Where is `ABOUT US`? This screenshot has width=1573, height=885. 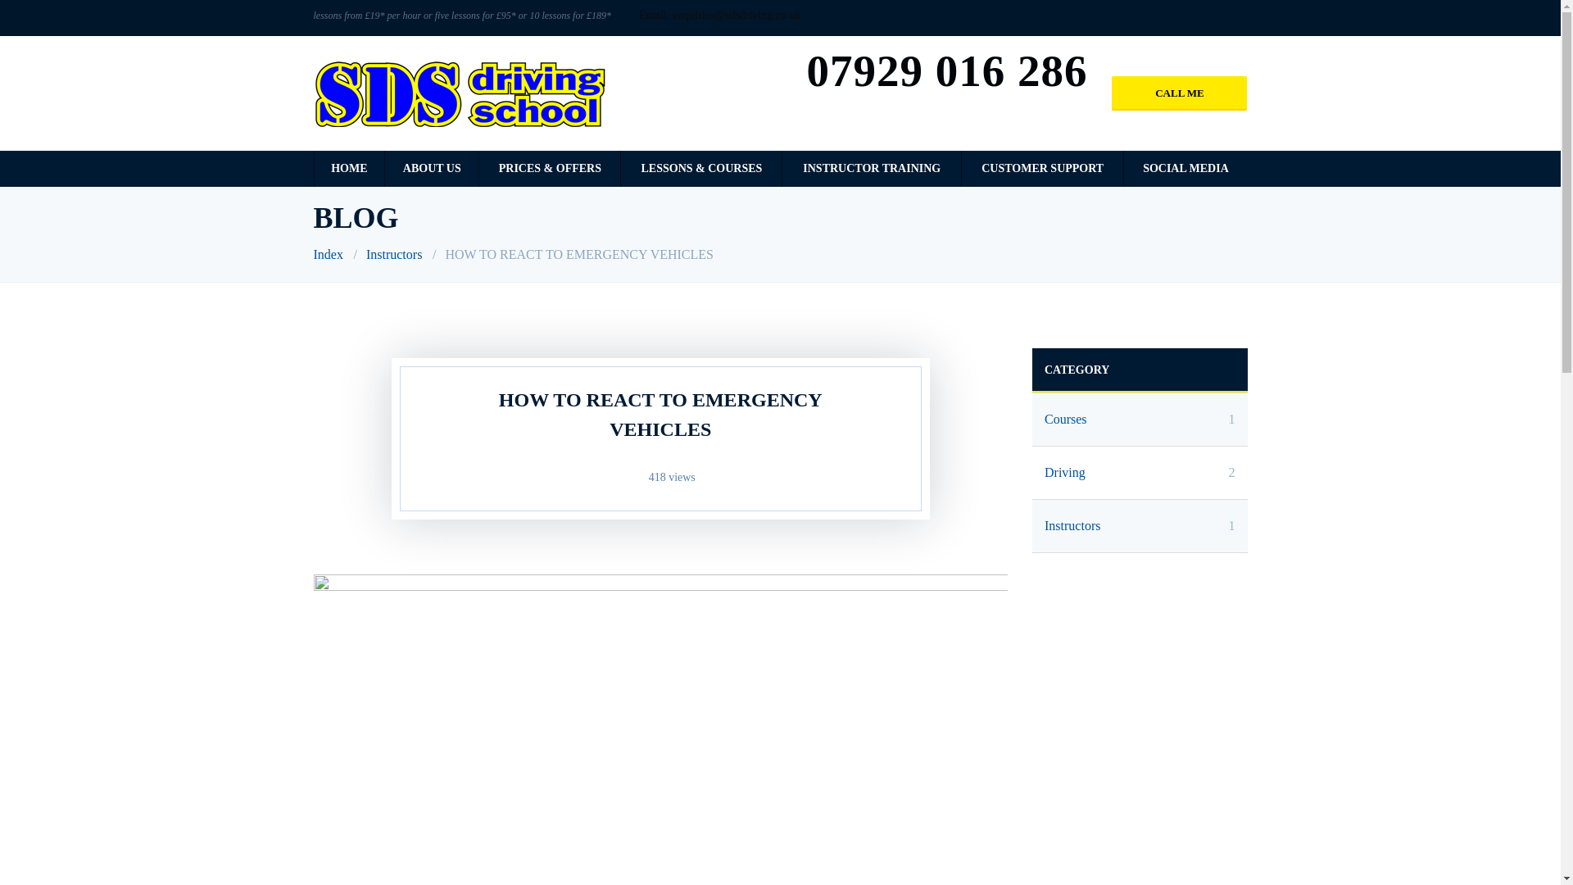 ABOUT US is located at coordinates (1185, 168).